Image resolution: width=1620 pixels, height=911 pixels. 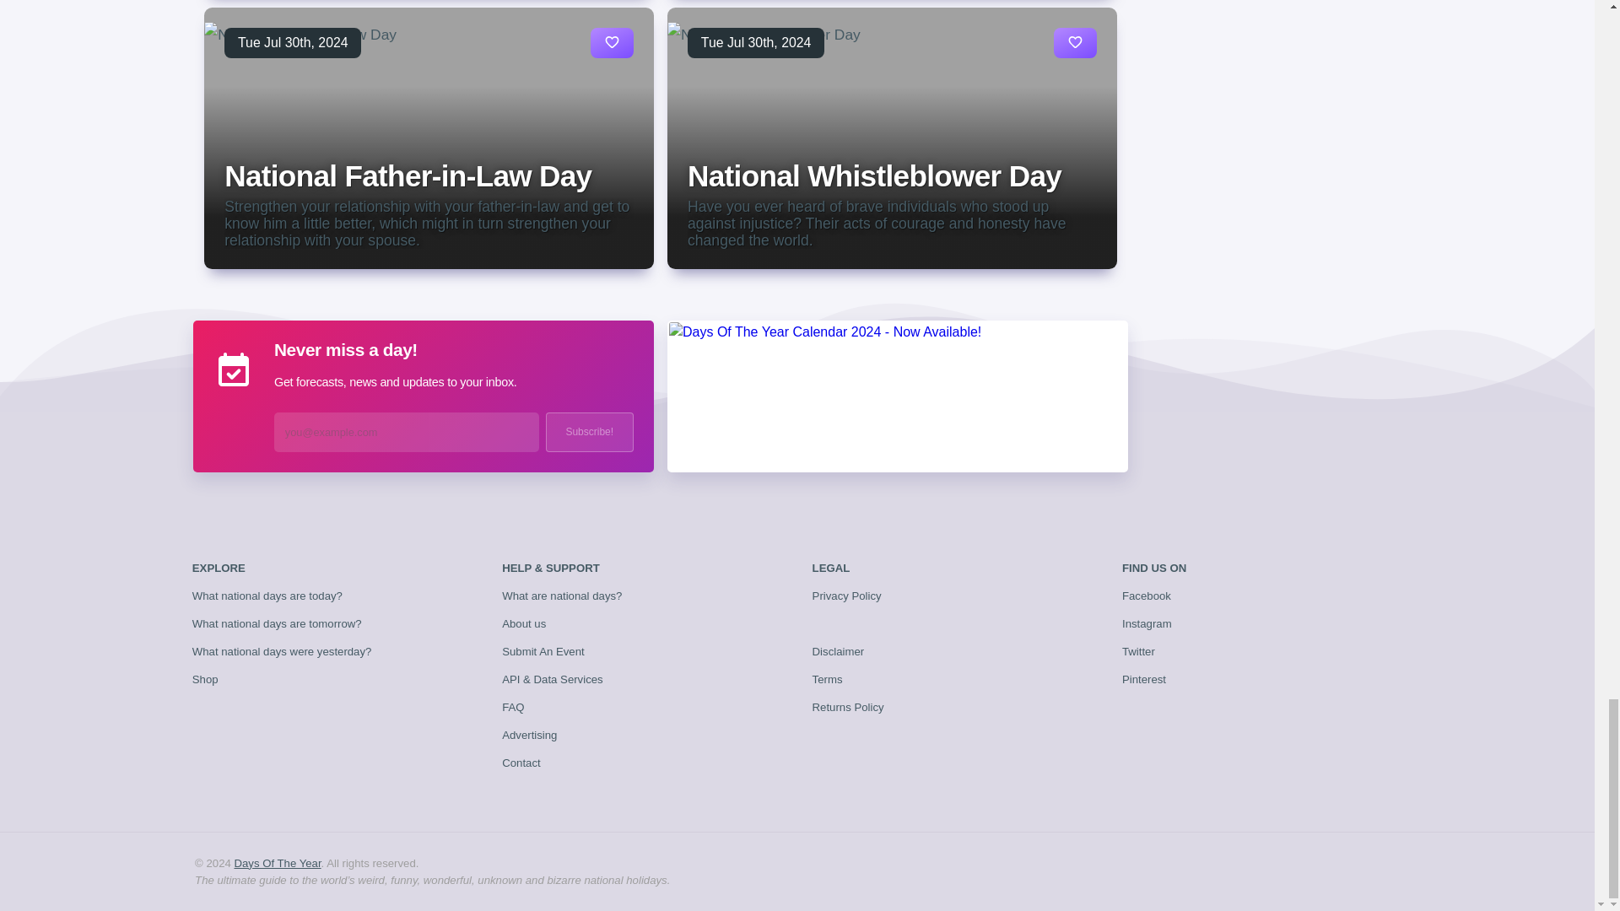 I want to click on National Whistleblower Day, so click(x=874, y=175).